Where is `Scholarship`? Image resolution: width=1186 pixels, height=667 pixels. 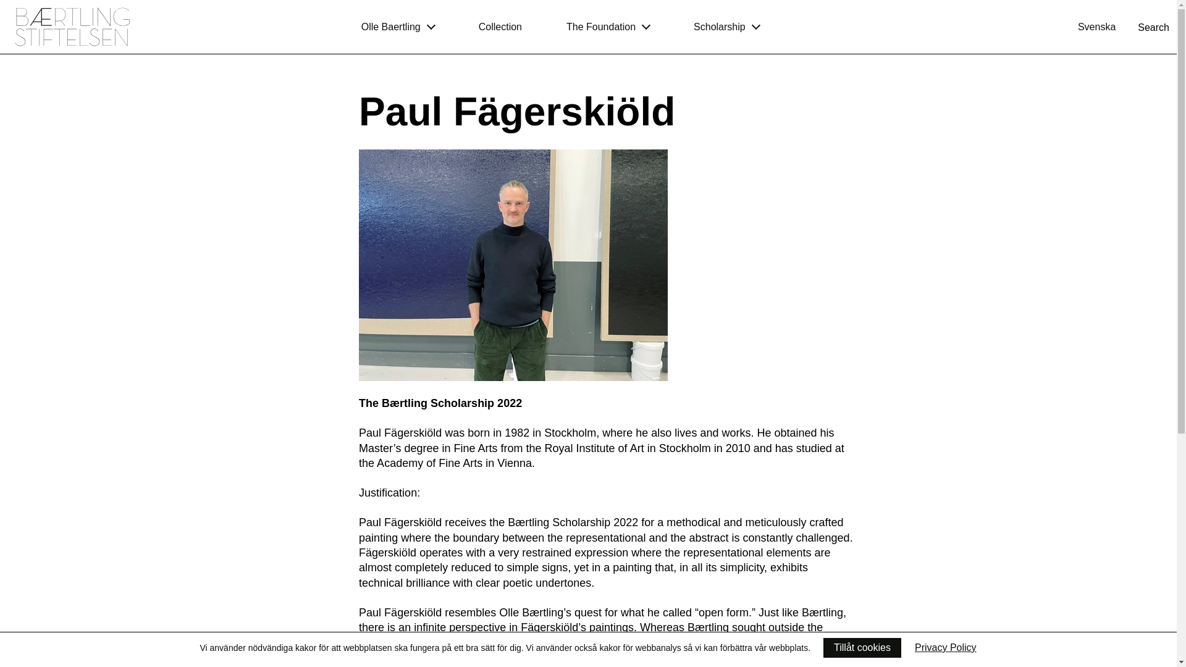 Scholarship is located at coordinates (726, 27).